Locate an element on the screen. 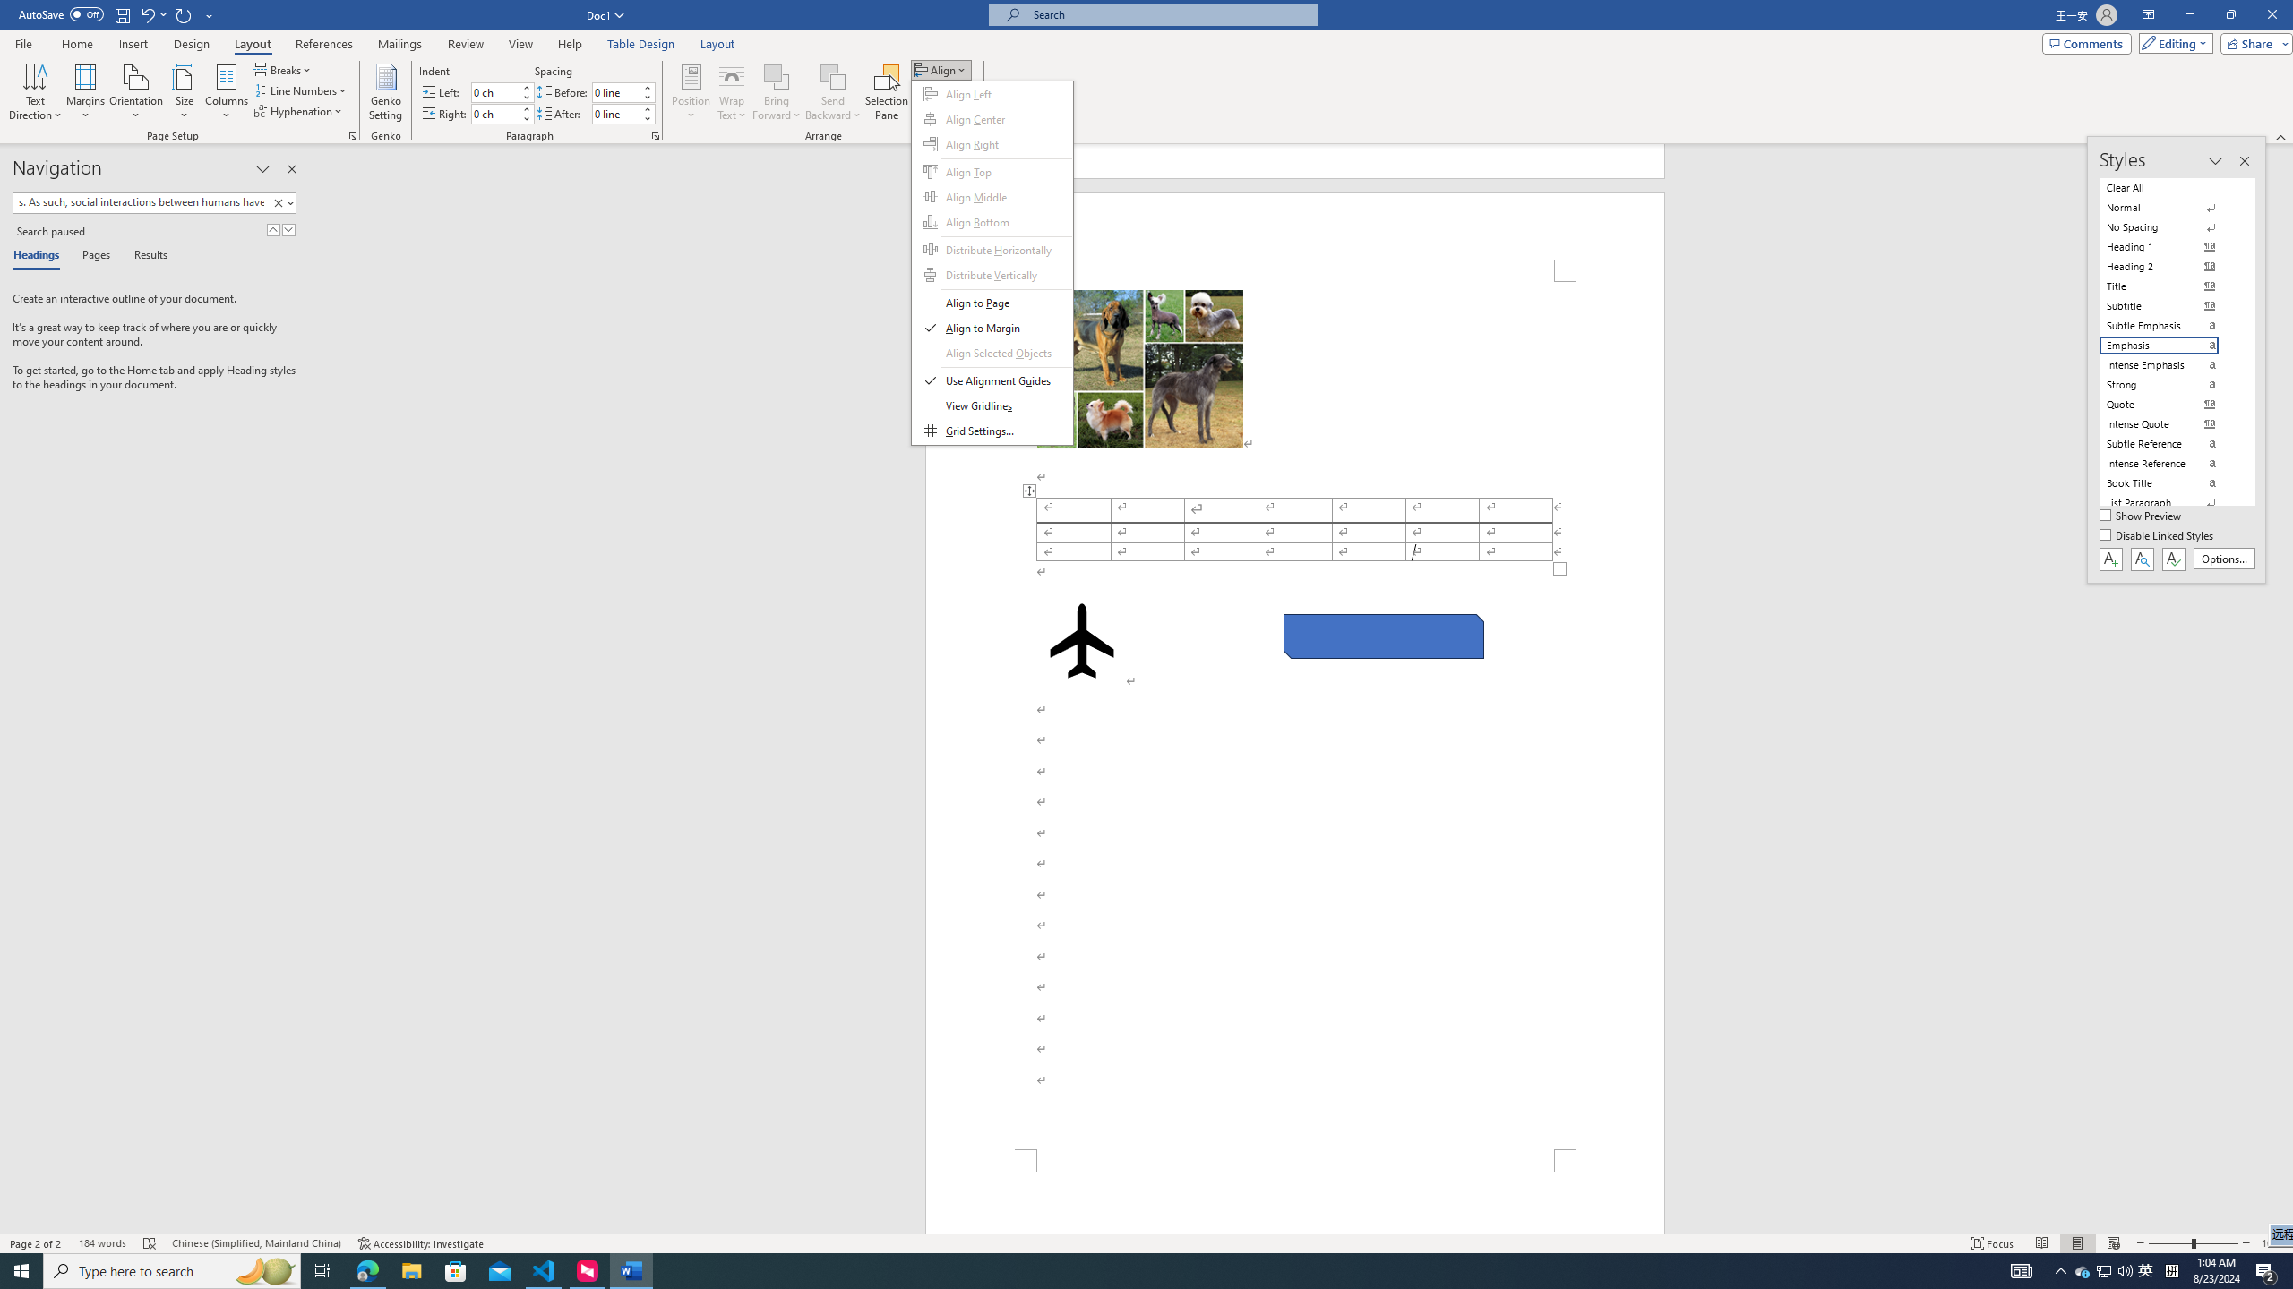 This screenshot has height=1289, width=2293. Running applications is located at coordinates (1104, 1271).